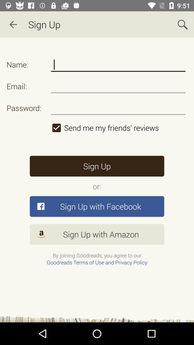  Describe the element at coordinates (118, 86) in the screenshot. I see `type email` at that location.